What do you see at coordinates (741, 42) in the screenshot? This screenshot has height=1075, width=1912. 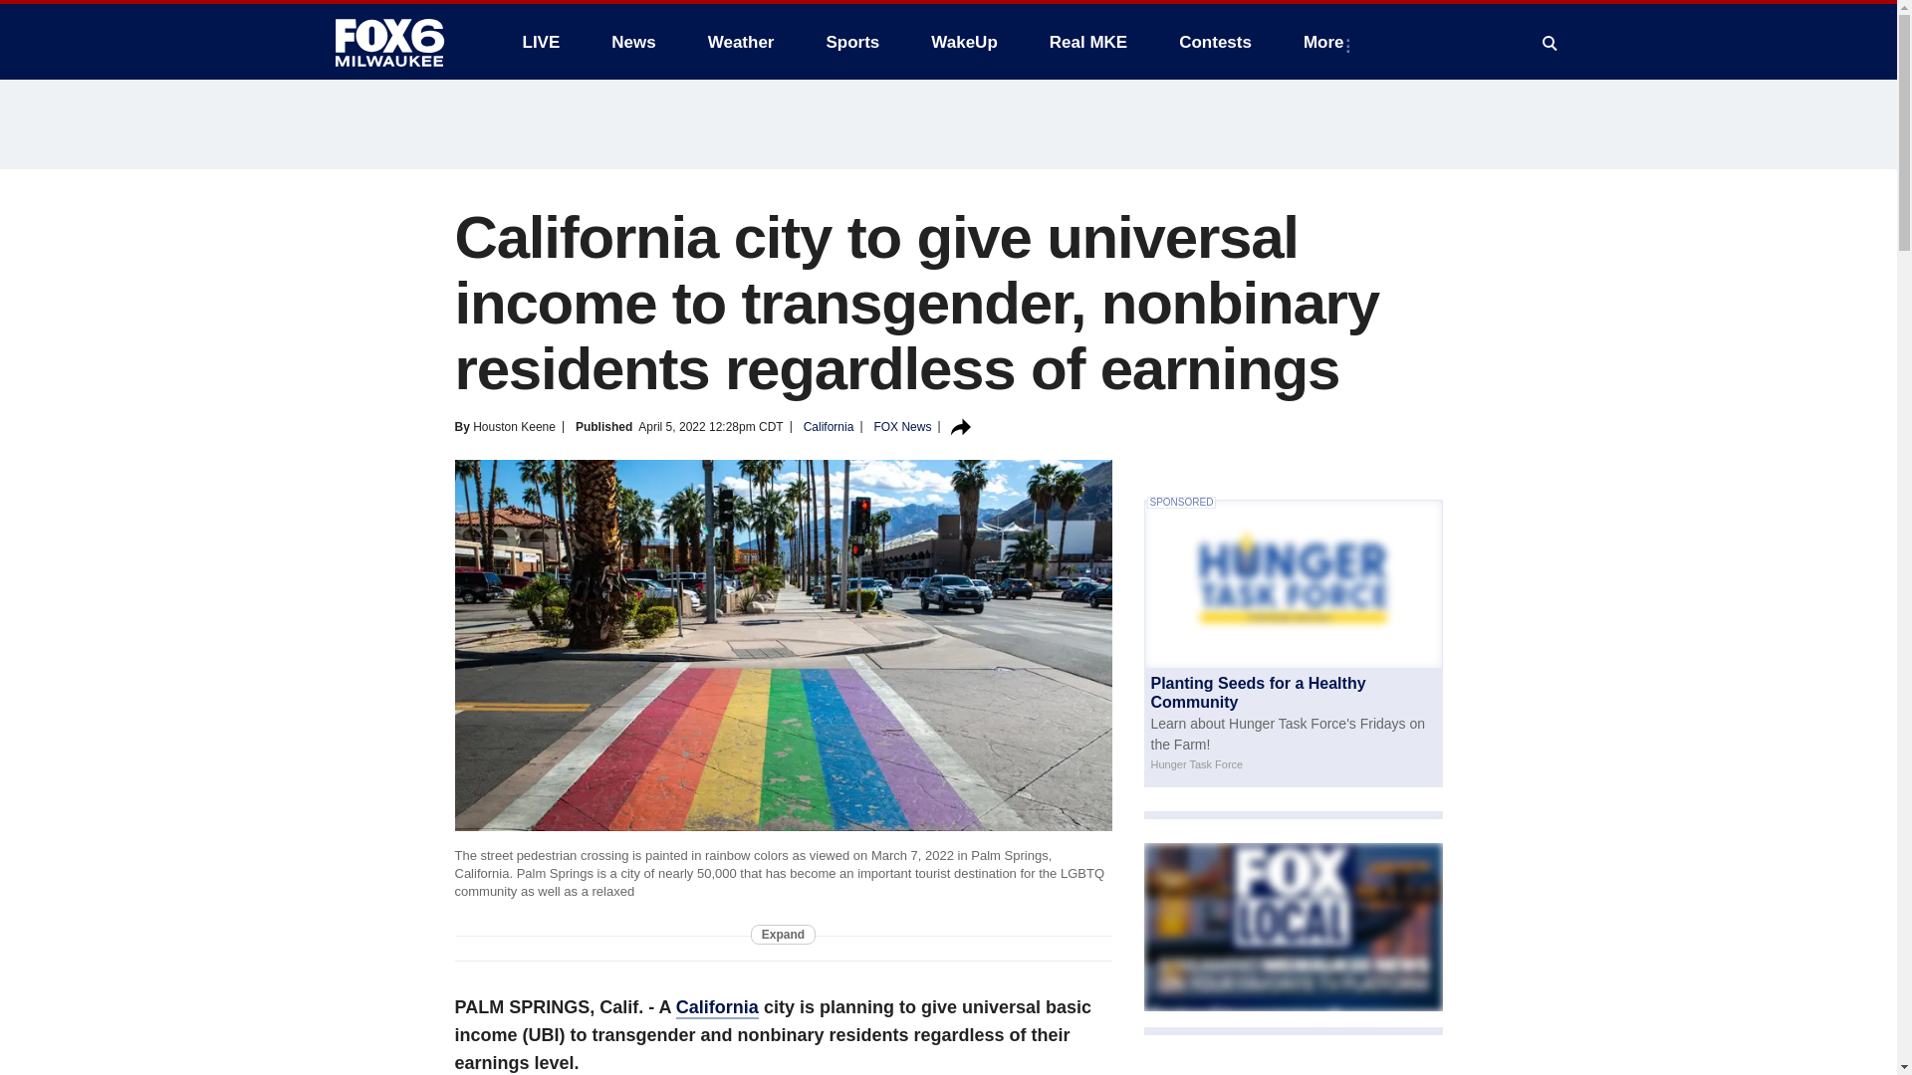 I see `Weather` at bounding box center [741, 42].